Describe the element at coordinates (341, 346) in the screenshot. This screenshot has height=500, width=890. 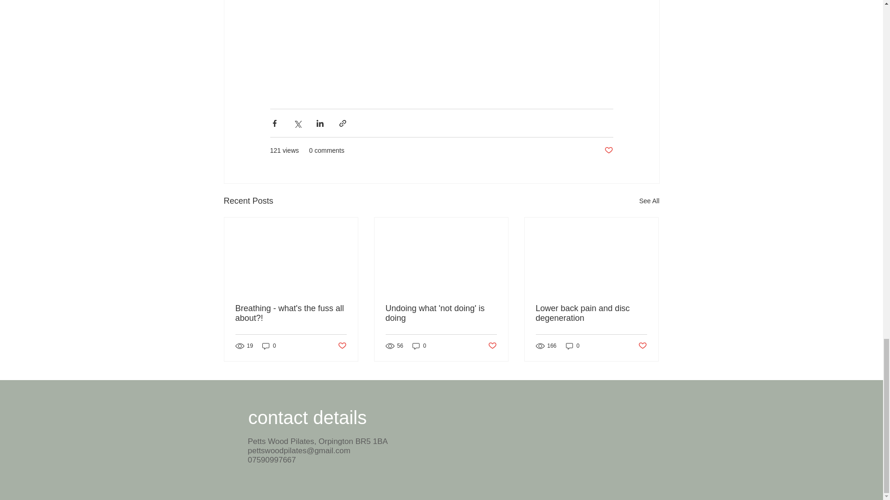
I see `Post not marked as liked` at that location.